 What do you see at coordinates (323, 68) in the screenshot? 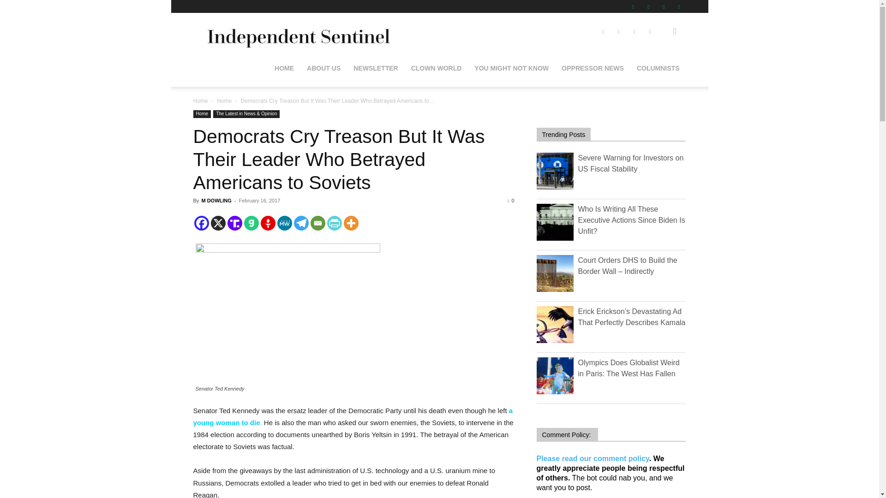
I see `ABOUT US` at bounding box center [323, 68].